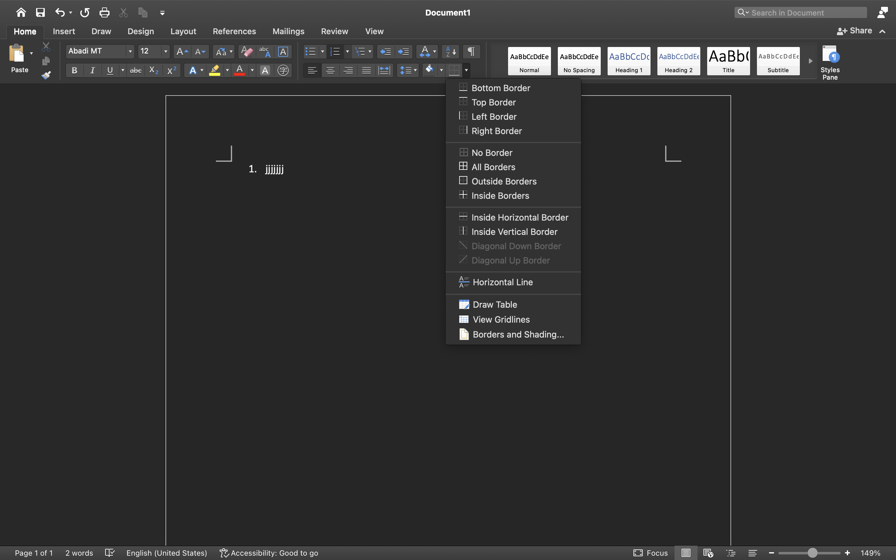 The image size is (896, 560). I want to click on Document1, so click(448, 12).